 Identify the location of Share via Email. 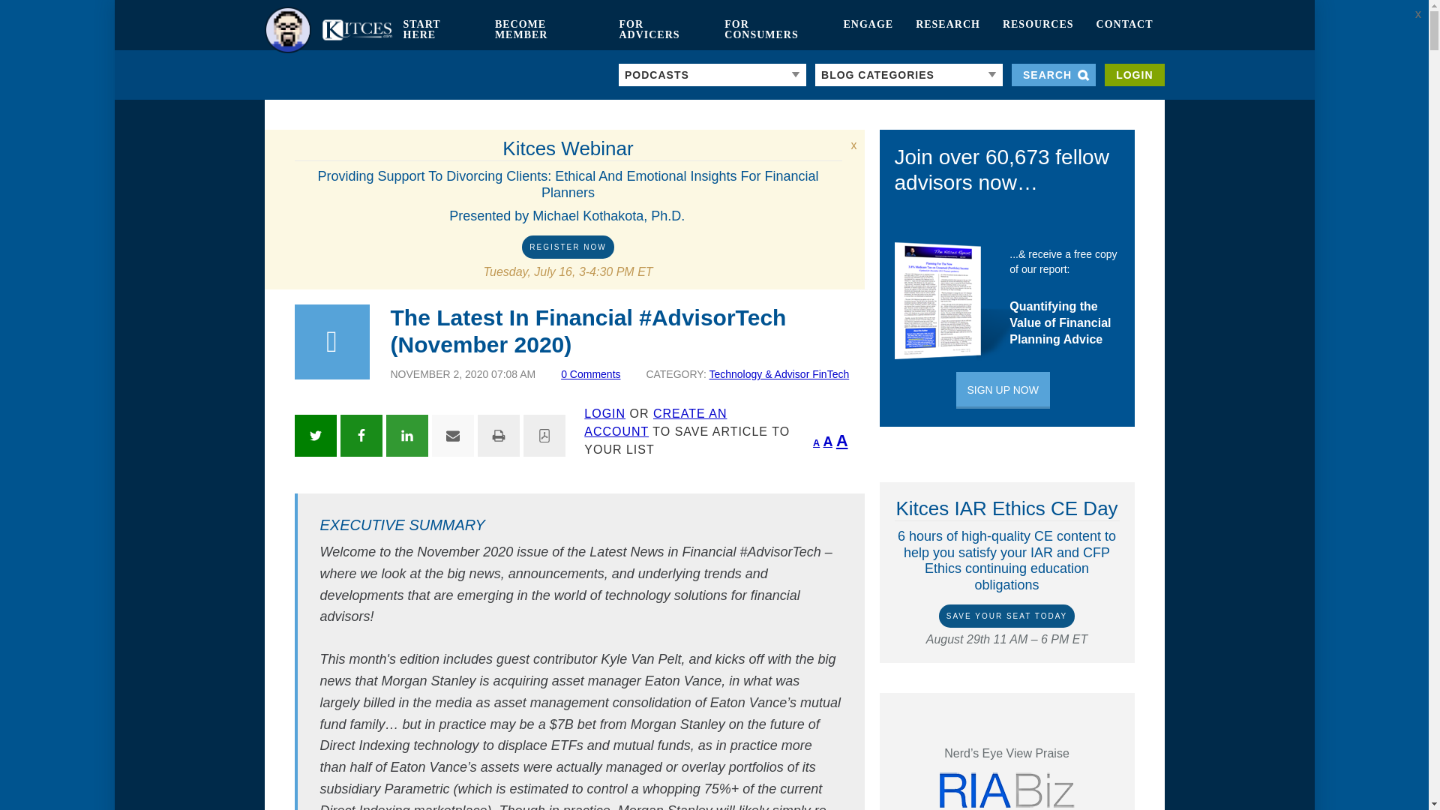
(453, 435).